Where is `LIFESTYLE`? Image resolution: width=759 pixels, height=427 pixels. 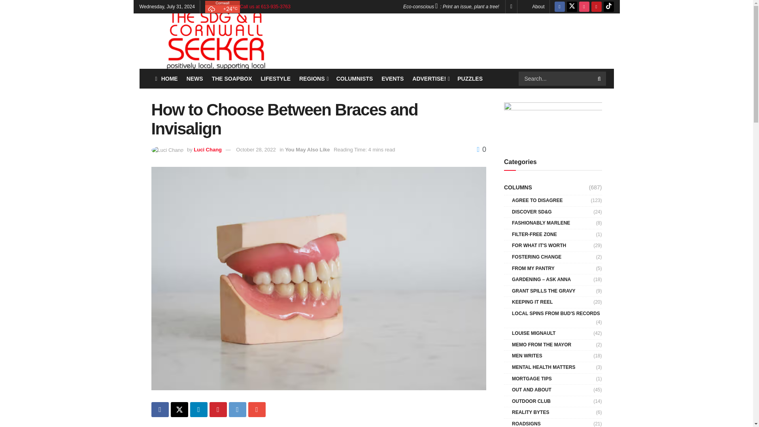
LIFESTYLE is located at coordinates (276, 78).